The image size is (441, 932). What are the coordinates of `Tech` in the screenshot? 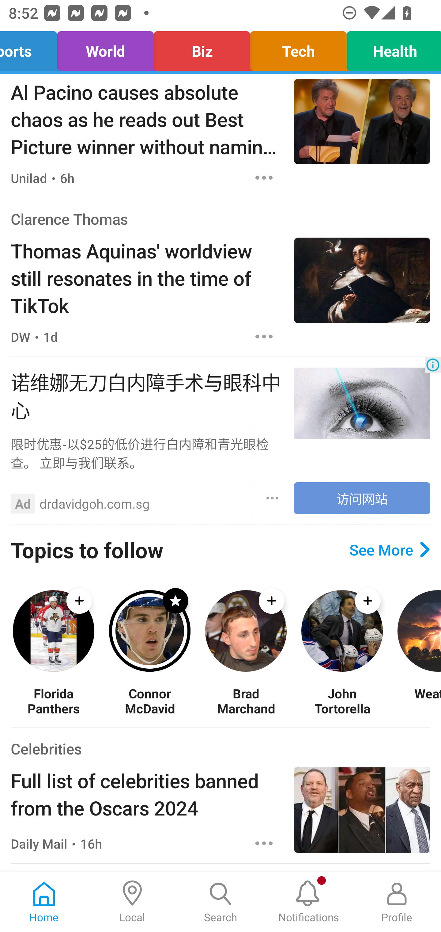 It's located at (298, 48).